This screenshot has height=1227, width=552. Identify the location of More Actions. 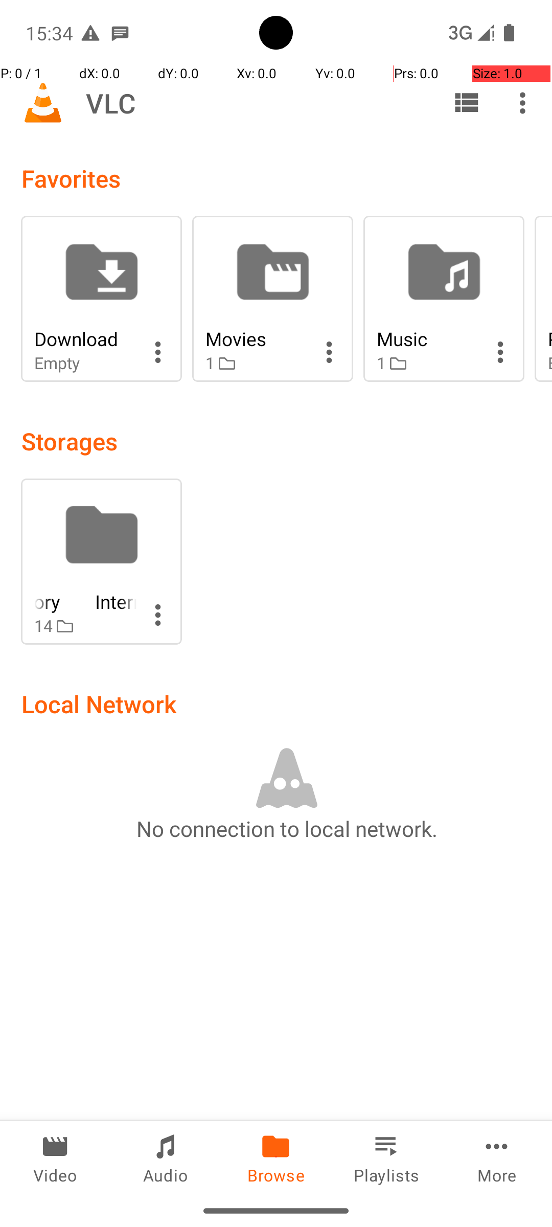
(158, 352).